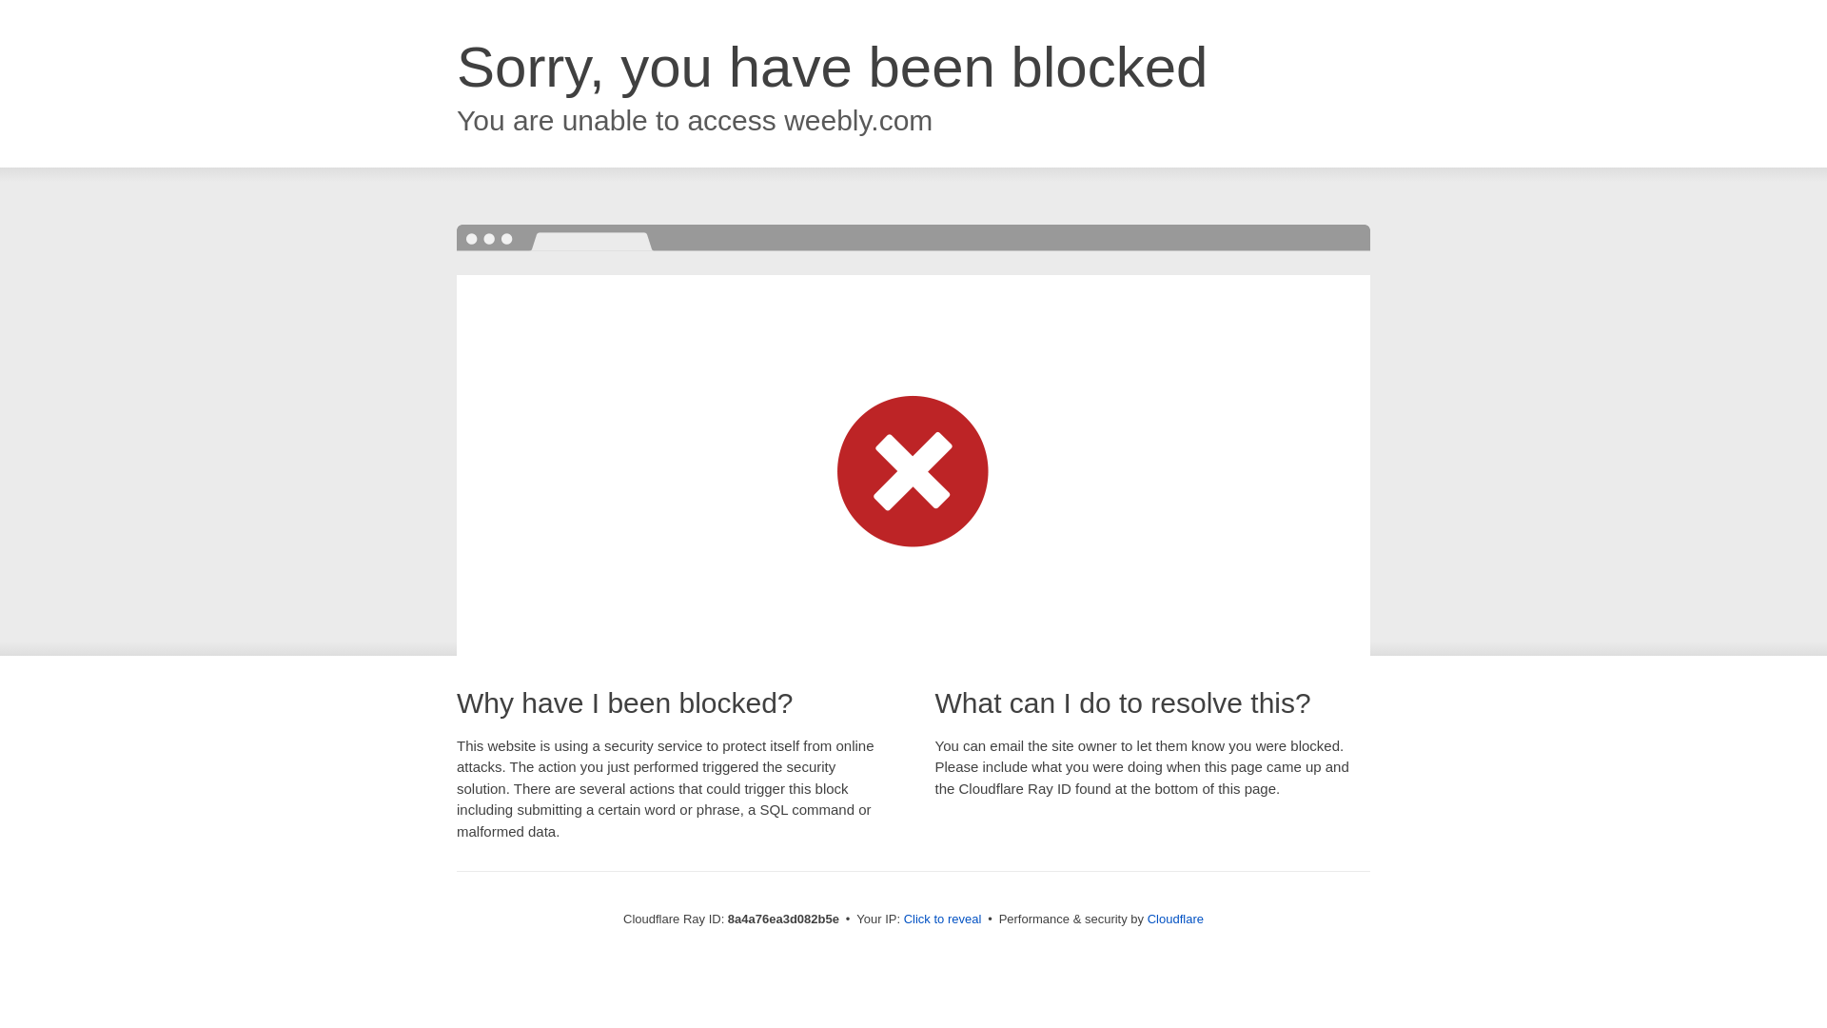 This screenshot has height=1028, width=1827. I want to click on Cloudflare, so click(1175, 919).